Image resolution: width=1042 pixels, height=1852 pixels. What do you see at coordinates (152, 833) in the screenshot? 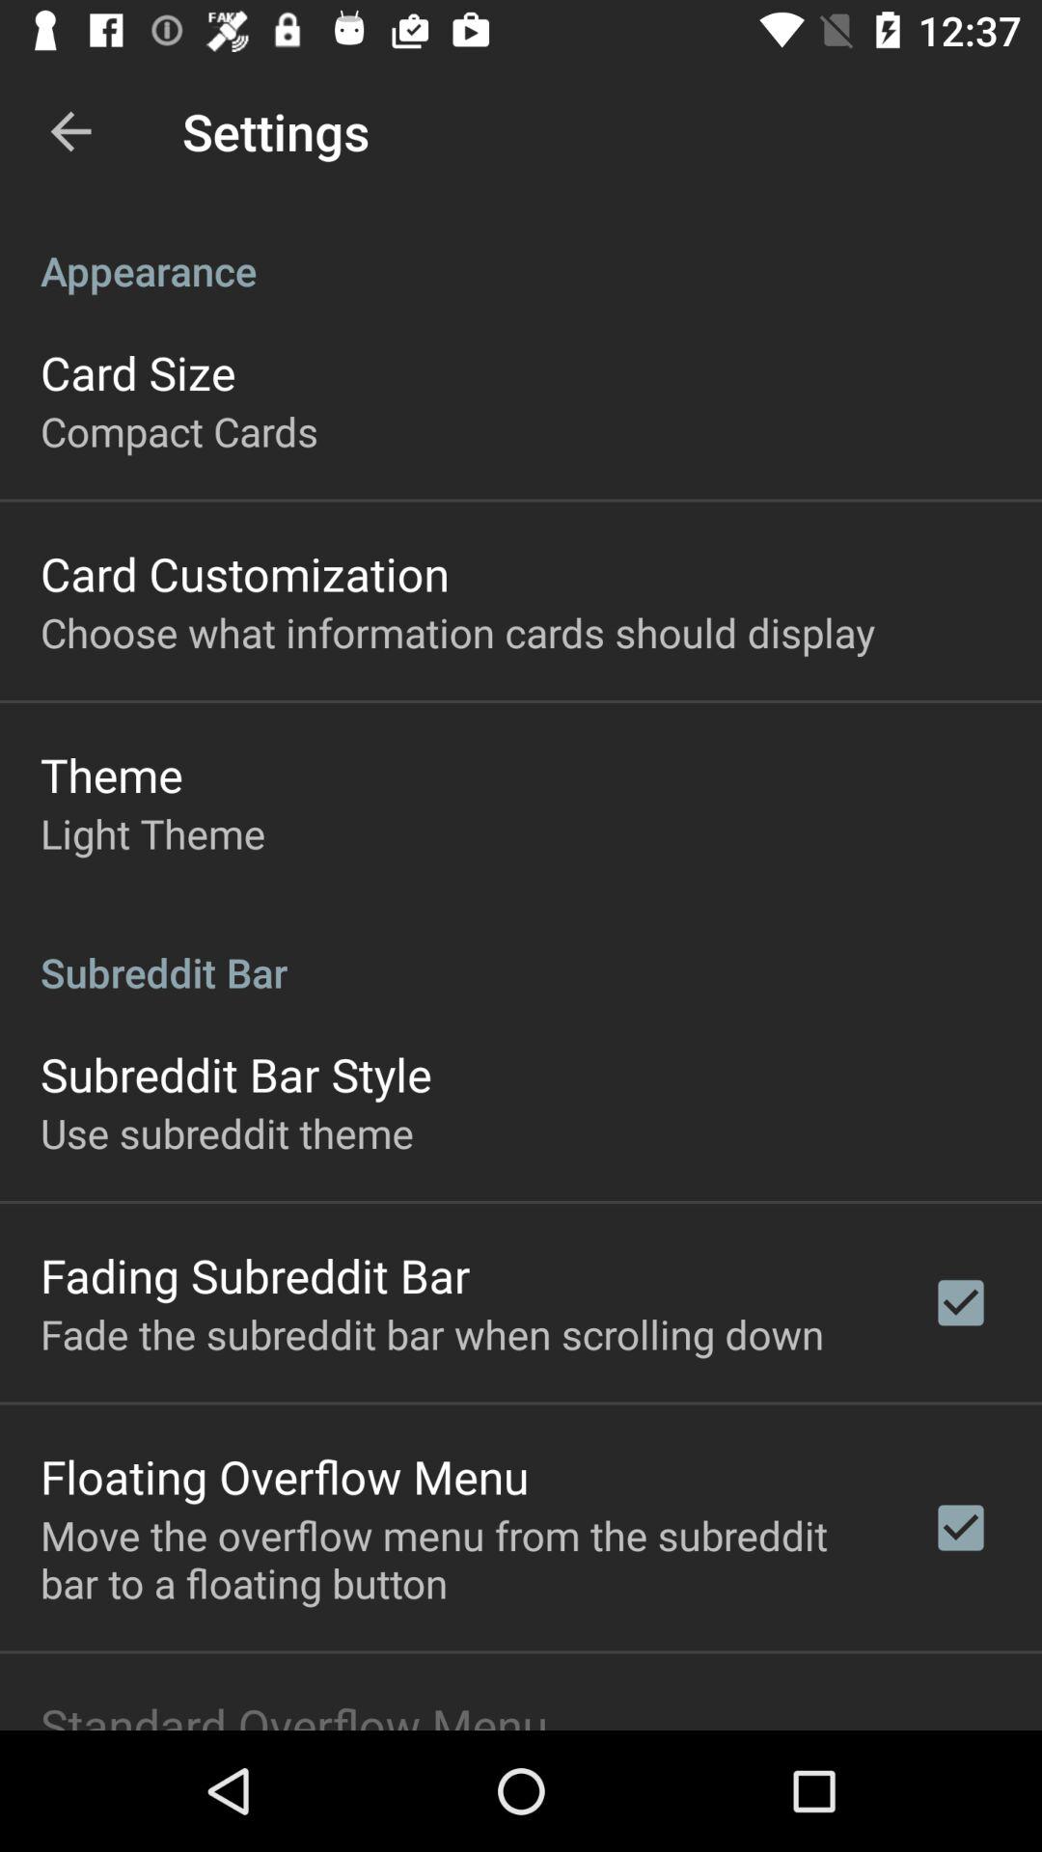
I see `choose the icon below theme item` at bounding box center [152, 833].